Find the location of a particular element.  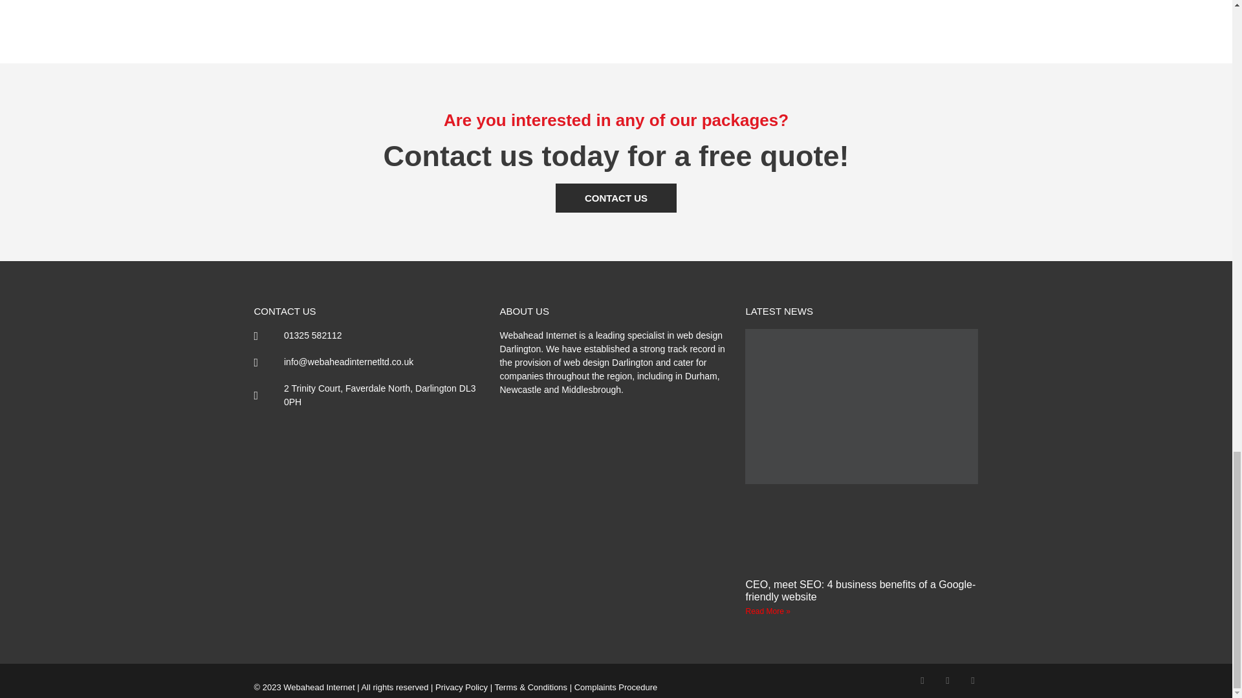

Privacy Policy is located at coordinates (462, 688).